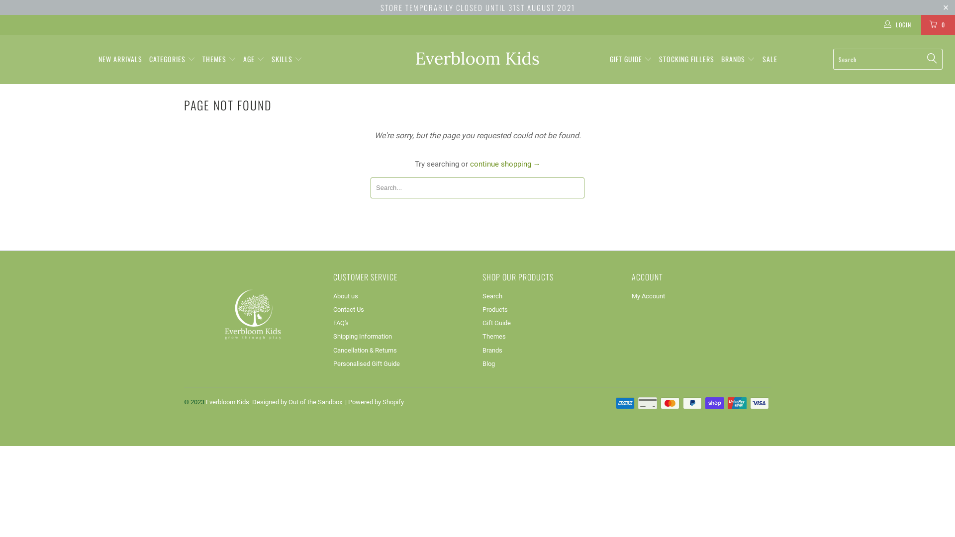 This screenshot has height=537, width=955. Describe the element at coordinates (172, 60) in the screenshot. I see `CATEGORIES` at that location.